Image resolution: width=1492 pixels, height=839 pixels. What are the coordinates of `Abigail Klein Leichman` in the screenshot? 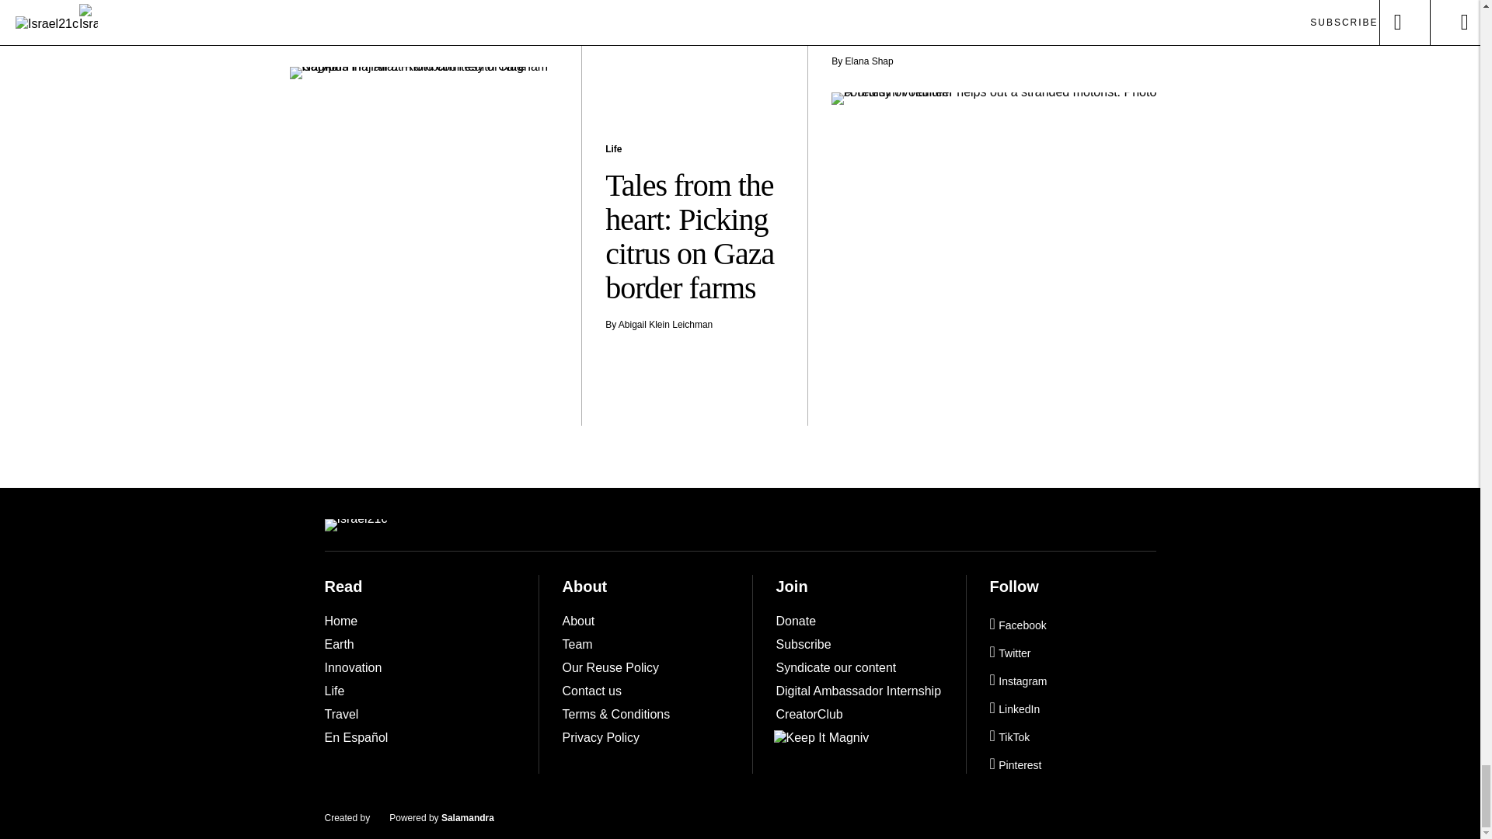 It's located at (665, 325).